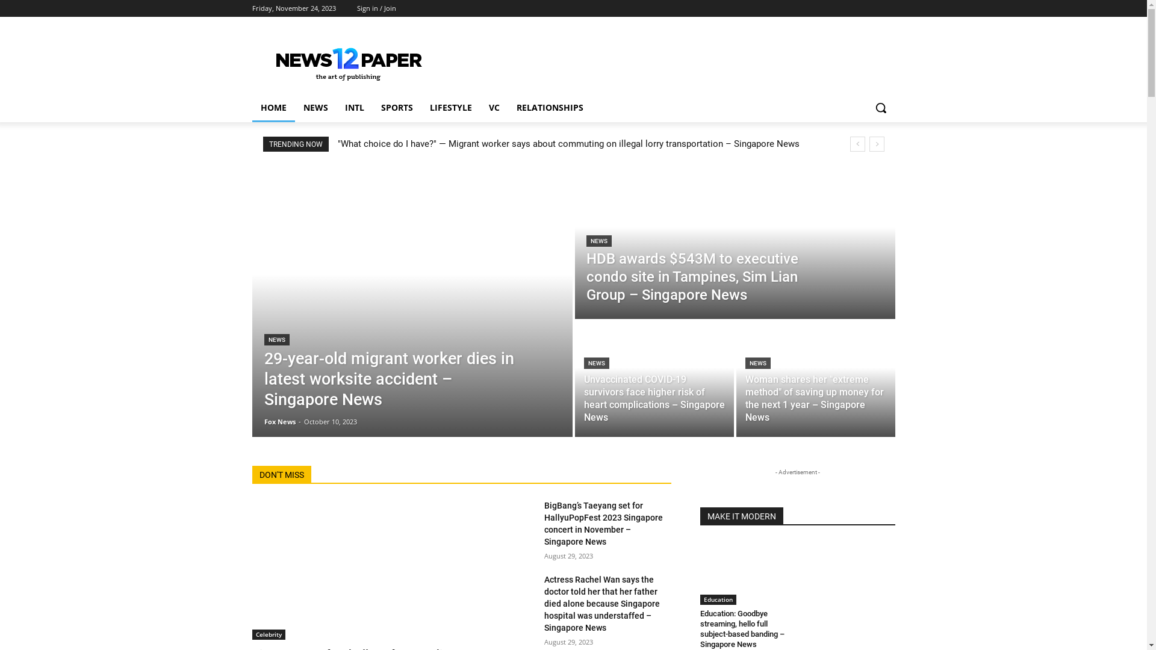 The image size is (1156, 650). I want to click on NEWS, so click(758, 363).